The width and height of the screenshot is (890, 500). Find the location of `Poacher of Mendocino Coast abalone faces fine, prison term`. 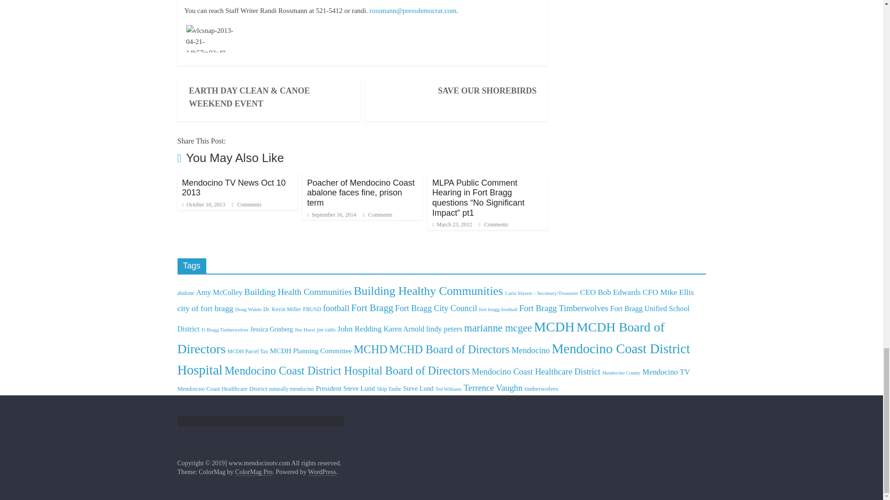

Poacher of Mendocino Coast abalone faces fine, prison term is located at coordinates (361, 193).